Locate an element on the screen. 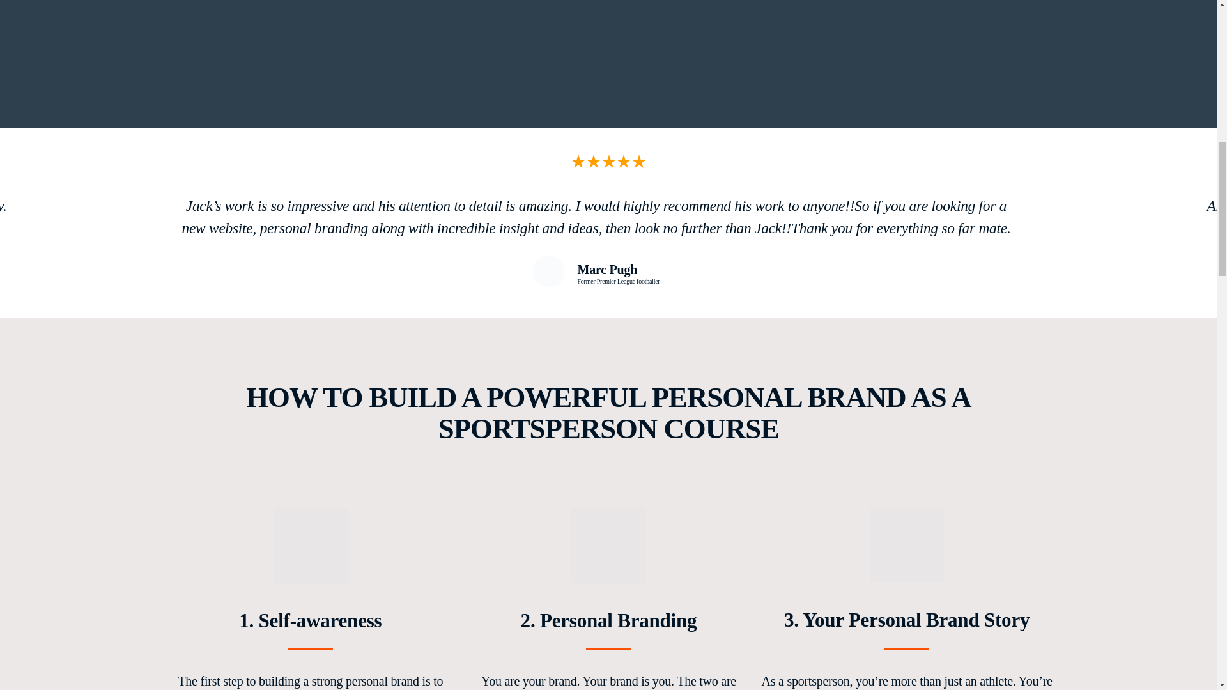 The image size is (1227, 690). FREE Mini Course 6 is located at coordinates (608, 544).